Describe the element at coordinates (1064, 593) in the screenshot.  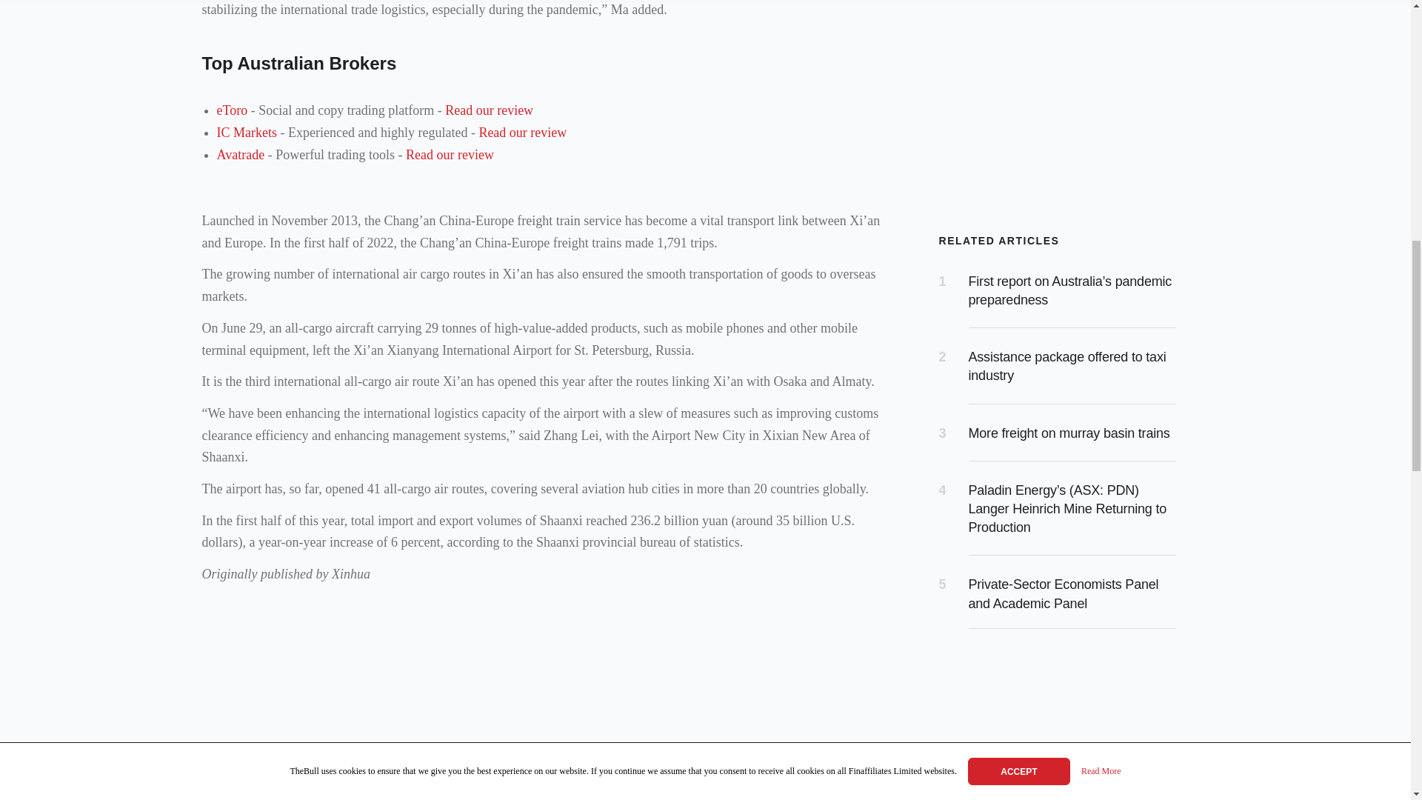
I see `Private-Sector Economists Panel and Academic Panel` at that location.